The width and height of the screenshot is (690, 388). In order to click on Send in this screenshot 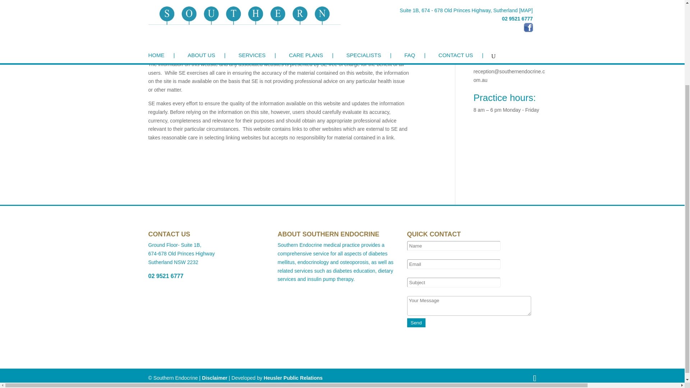, I will do `click(416, 323)`.